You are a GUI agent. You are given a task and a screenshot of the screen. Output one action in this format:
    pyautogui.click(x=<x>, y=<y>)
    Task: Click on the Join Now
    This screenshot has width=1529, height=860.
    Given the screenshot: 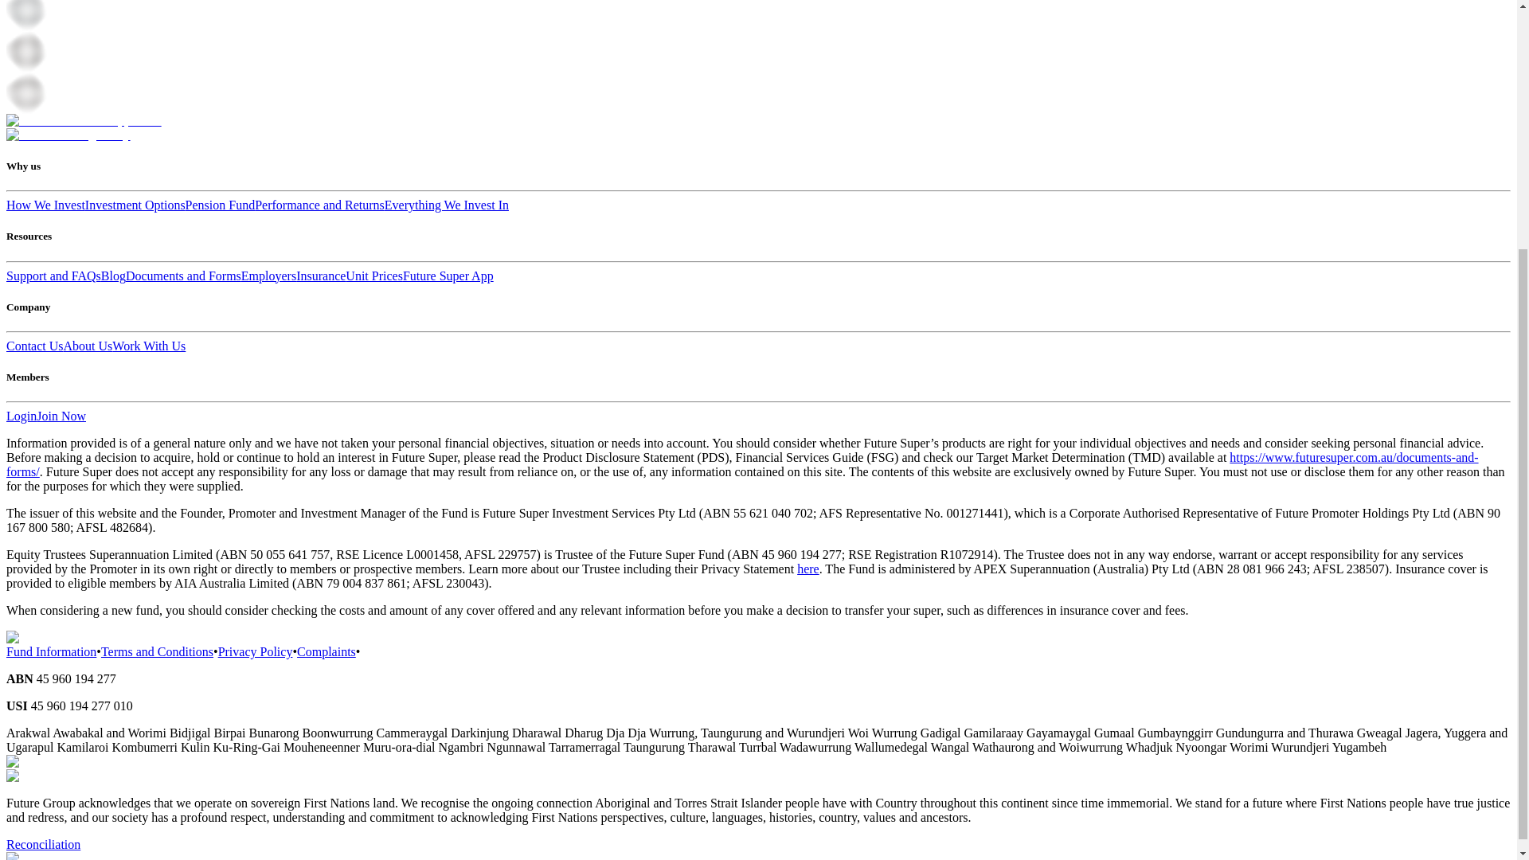 What is the action you would take?
    pyautogui.click(x=61, y=416)
    